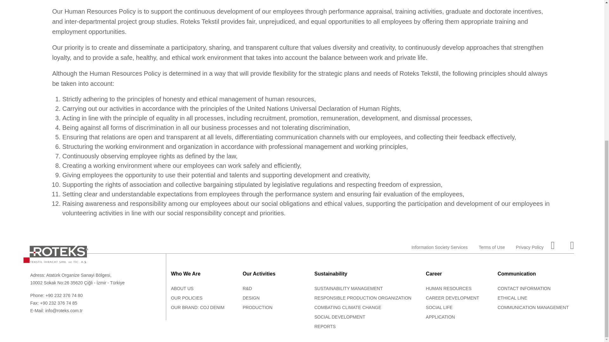  What do you see at coordinates (449, 288) in the screenshot?
I see `HUMAN RESOURCES` at bounding box center [449, 288].